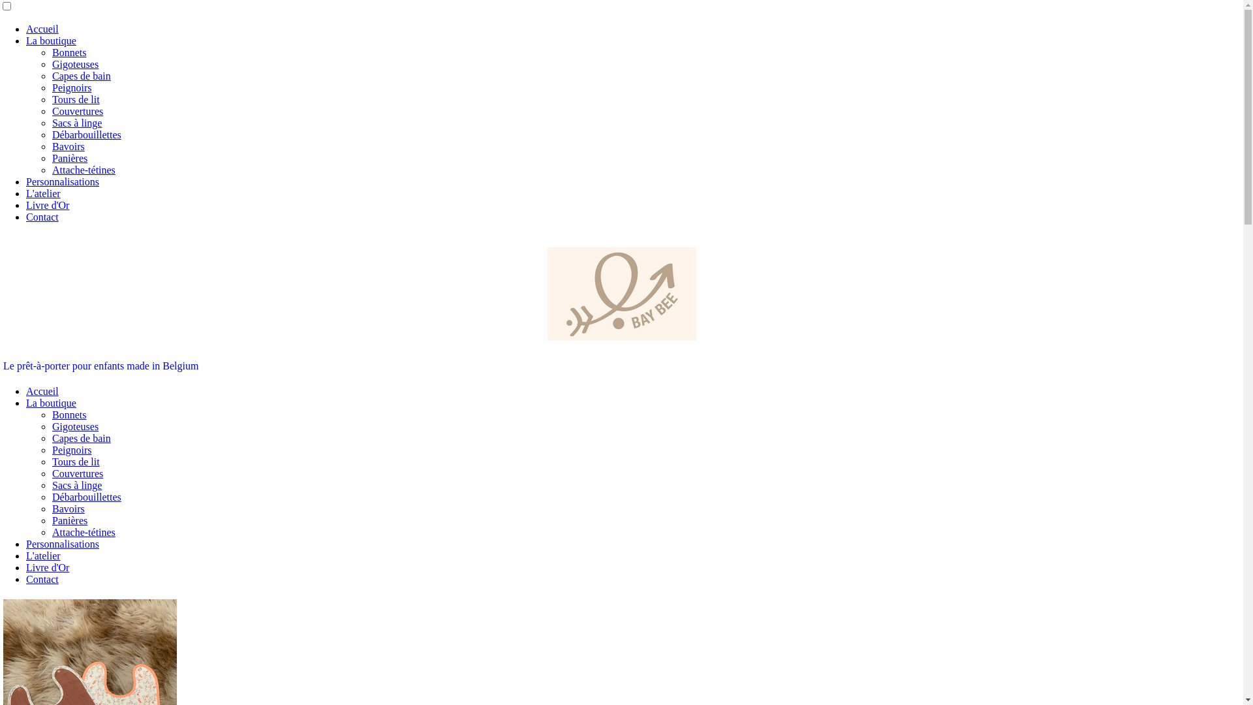  What do you see at coordinates (76, 462) in the screenshot?
I see `Tours de lit` at bounding box center [76, 462].